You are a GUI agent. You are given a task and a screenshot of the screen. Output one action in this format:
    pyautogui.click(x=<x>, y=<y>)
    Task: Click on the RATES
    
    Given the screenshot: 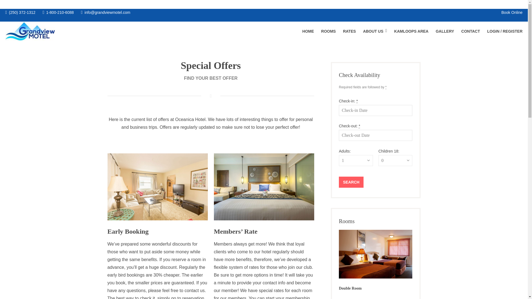 What is the action you would take?
    pyautogui.click(x=349, y=32)
    